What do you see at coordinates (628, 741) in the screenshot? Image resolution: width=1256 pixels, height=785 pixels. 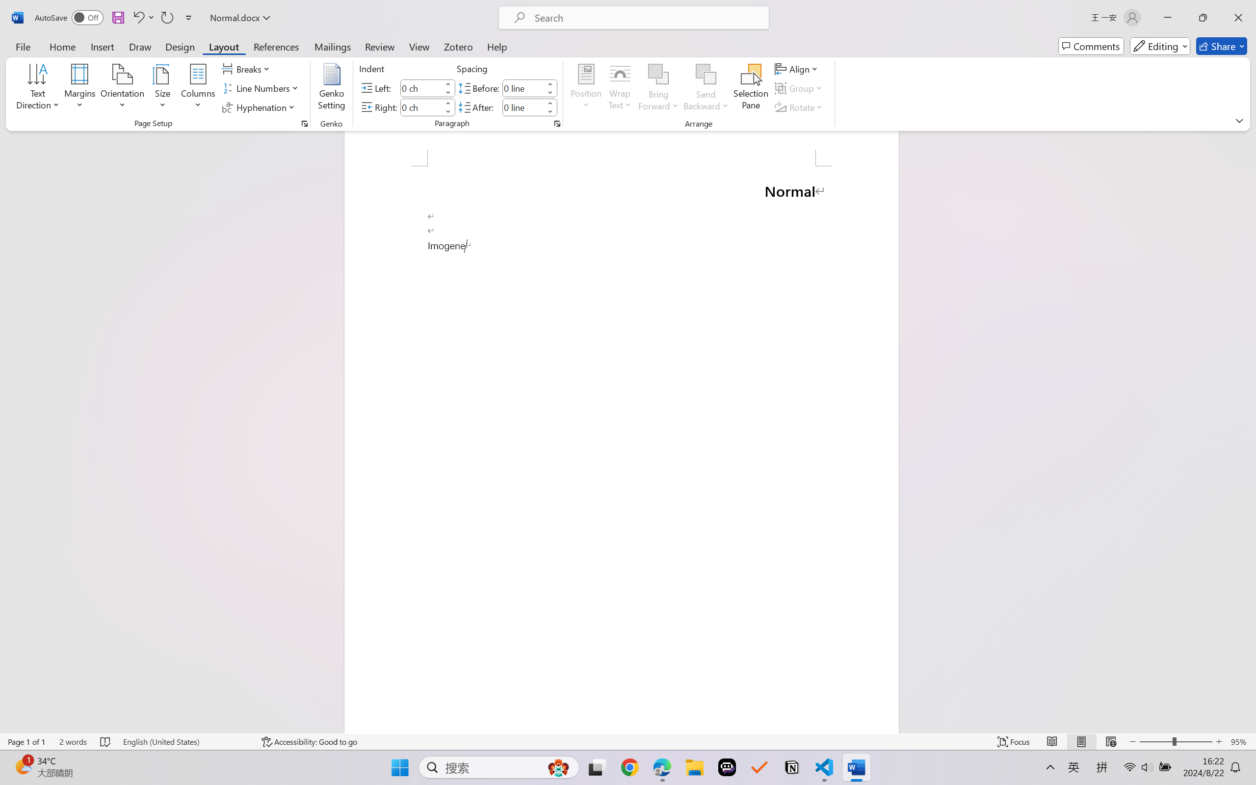 I see `Class: MsoCommandBar` at bounding box center [628, 741].